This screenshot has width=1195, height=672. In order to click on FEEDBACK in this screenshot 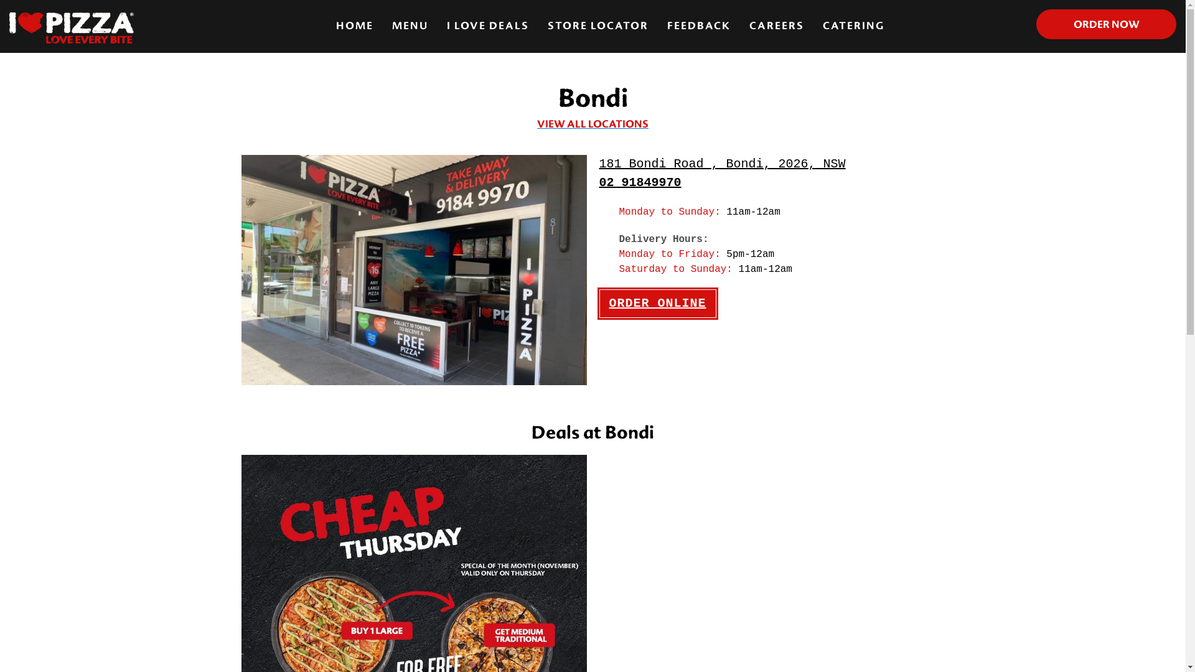, I will do `click(699, 26)`.